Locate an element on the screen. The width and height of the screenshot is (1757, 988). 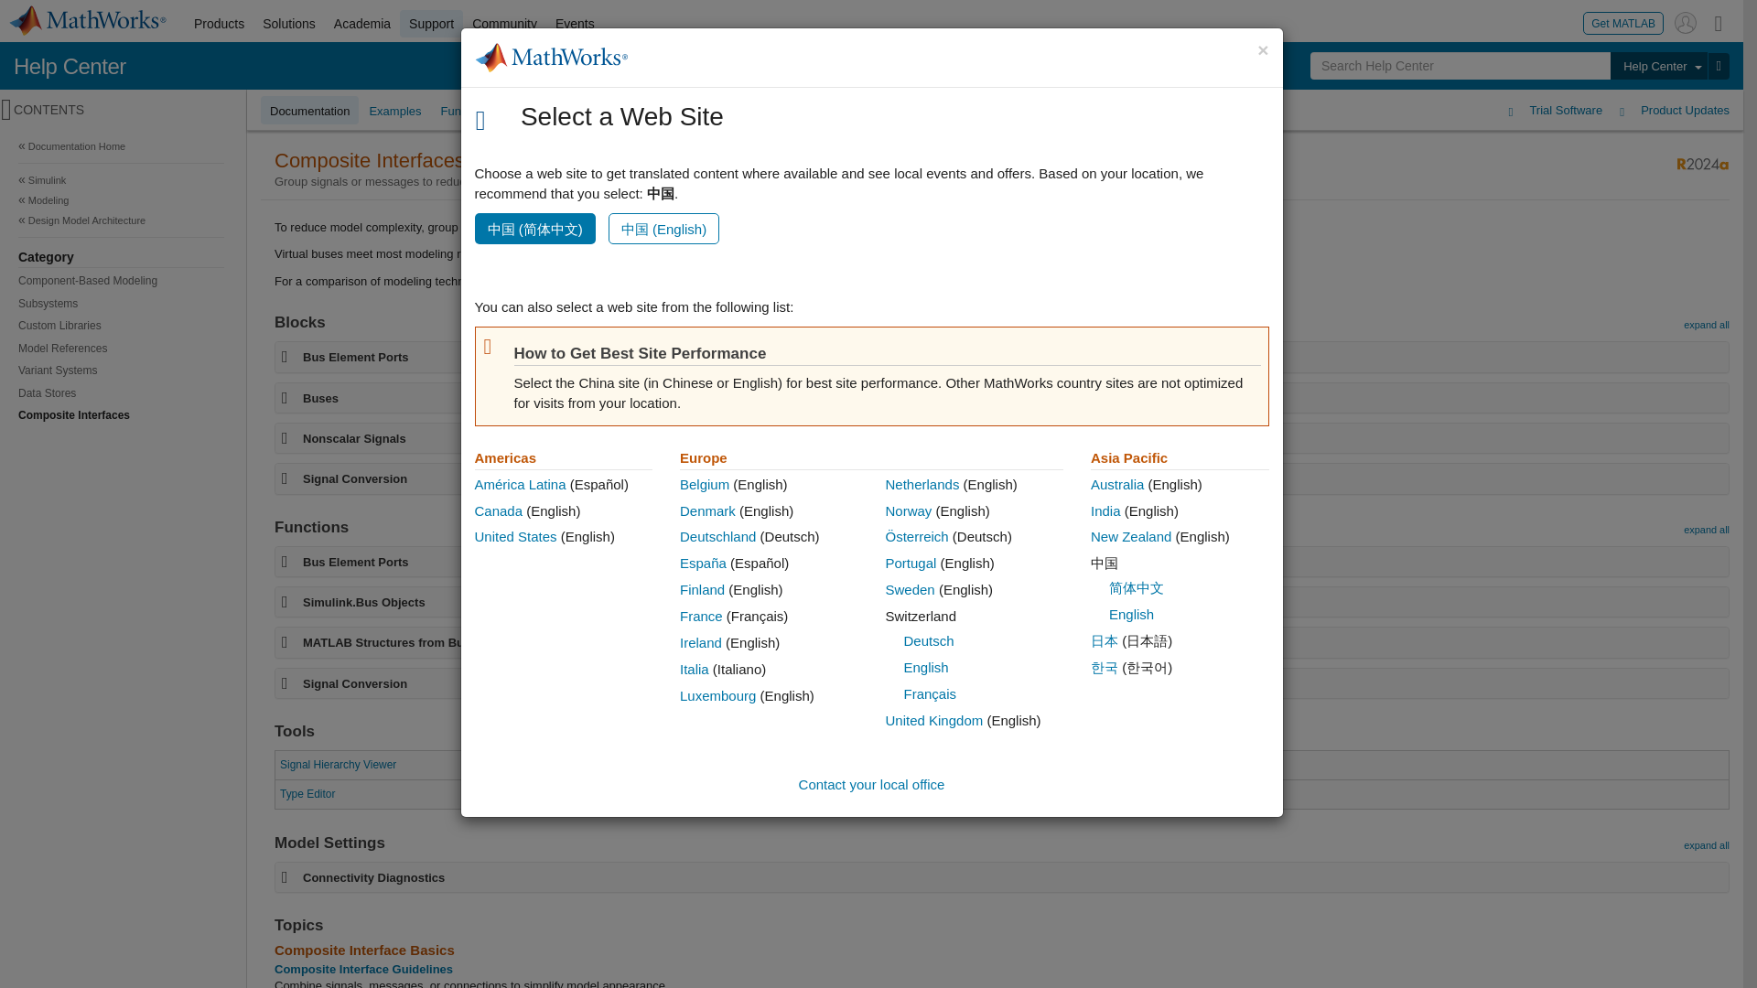
Support is located at coordinates (432, 24).